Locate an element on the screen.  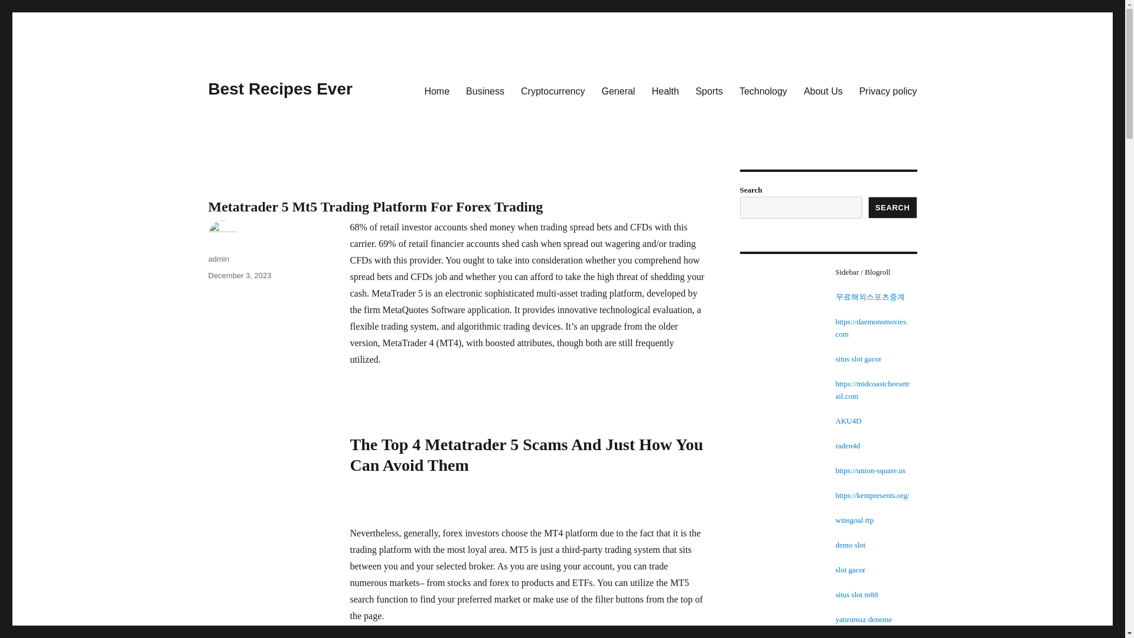
Privacy policy is located at coordinates (888, 90).